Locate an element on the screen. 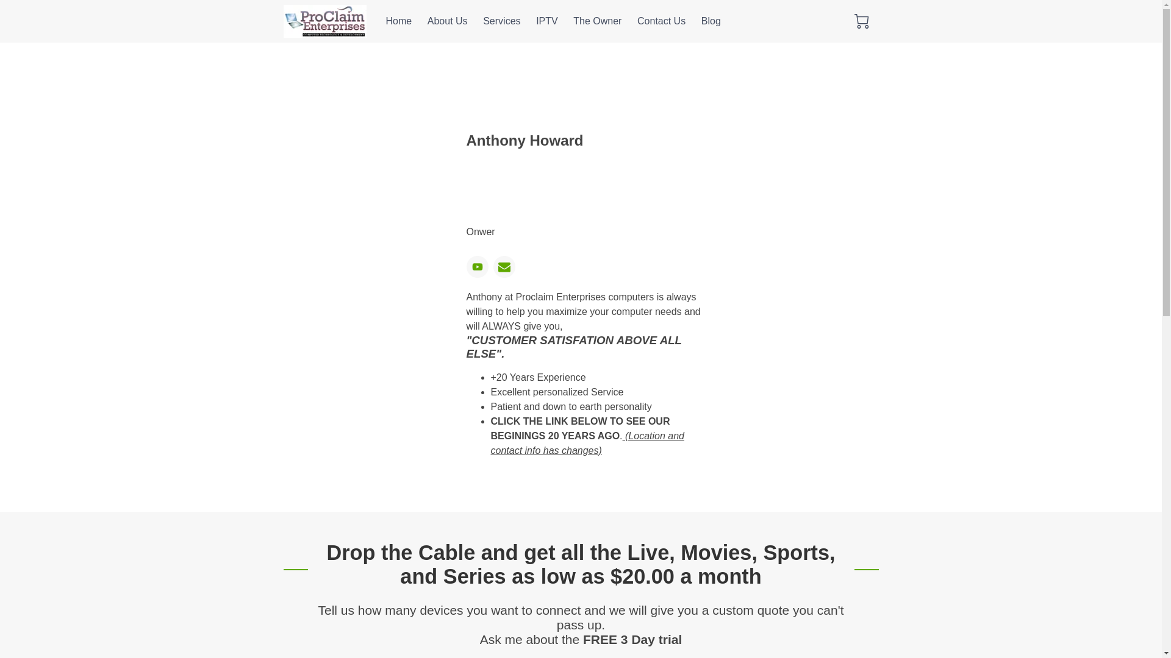 This screenshot has width=1171, height=658. Blog is located at coordinates (711, 21).